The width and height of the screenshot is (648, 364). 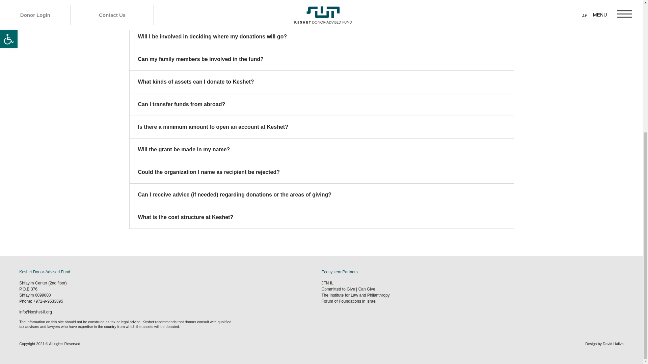 I want to click on Can I transfer funds from abroad?, so click(x=181, y=104).